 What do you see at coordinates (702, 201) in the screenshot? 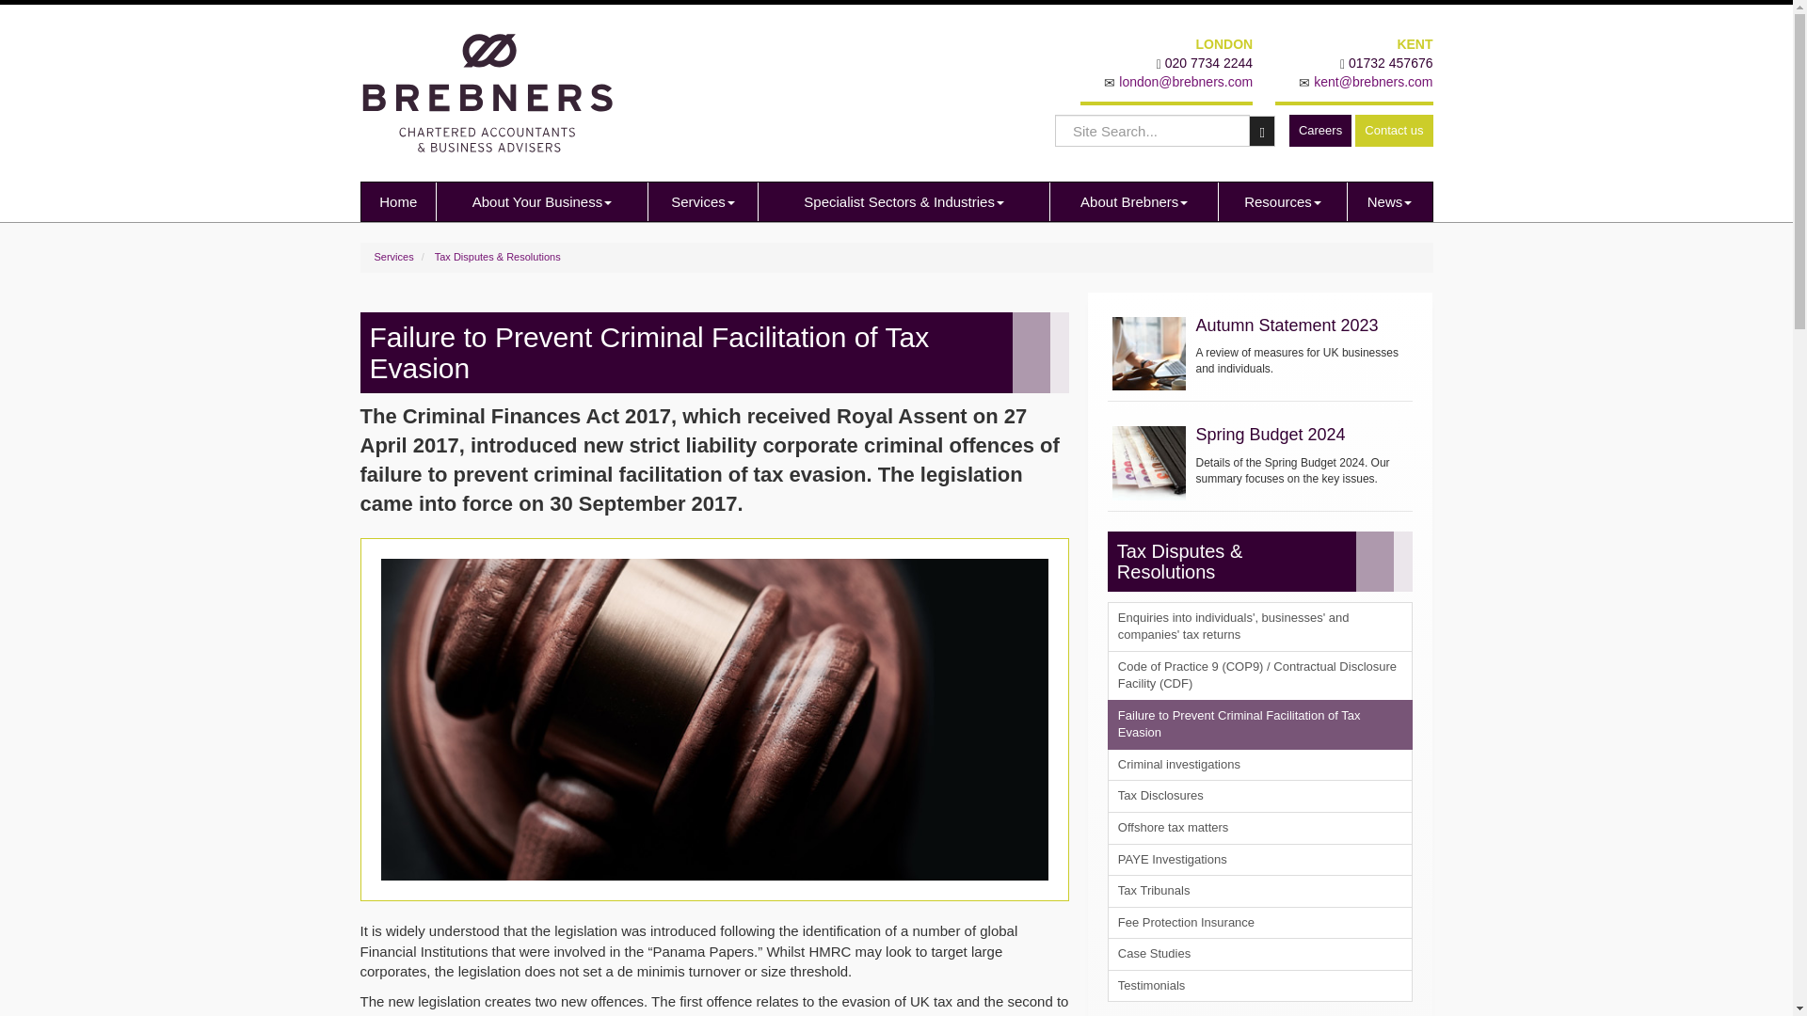
I see `Services` at bounding box center [702, 201].